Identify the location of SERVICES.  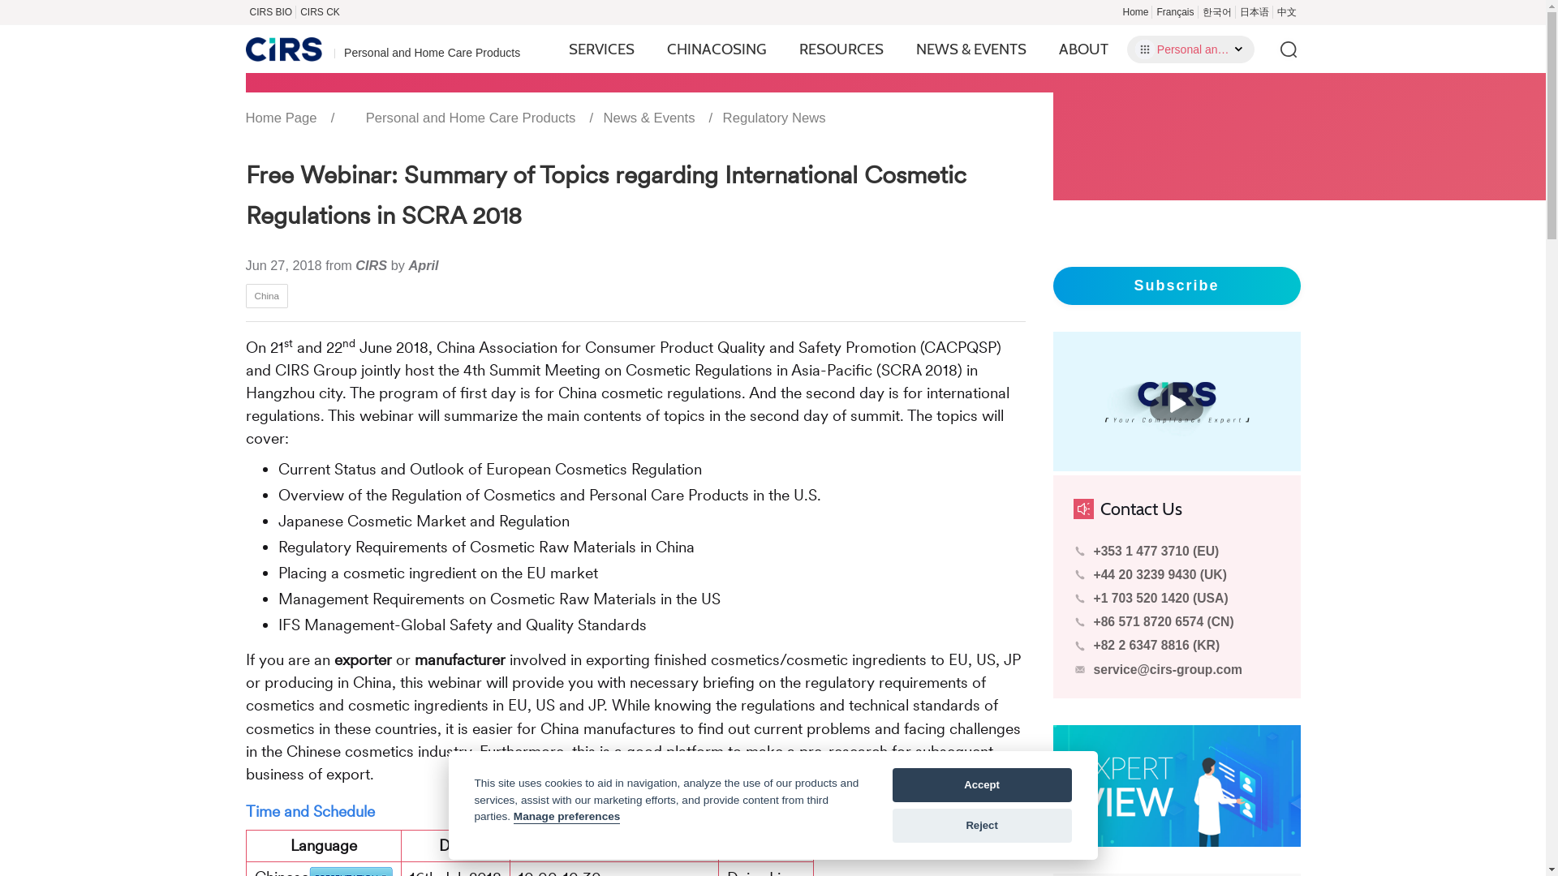
(600, 49).